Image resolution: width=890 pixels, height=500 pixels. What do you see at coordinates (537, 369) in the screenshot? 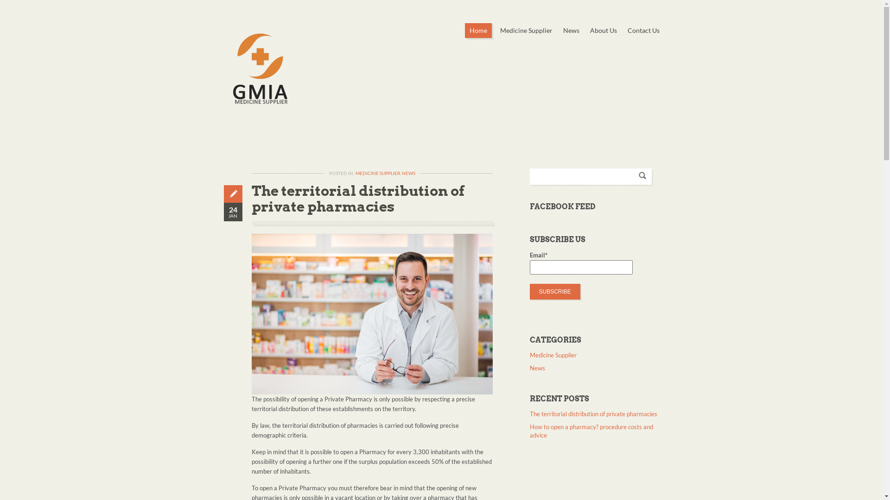
I see `News` at bounding box center [537, 369].